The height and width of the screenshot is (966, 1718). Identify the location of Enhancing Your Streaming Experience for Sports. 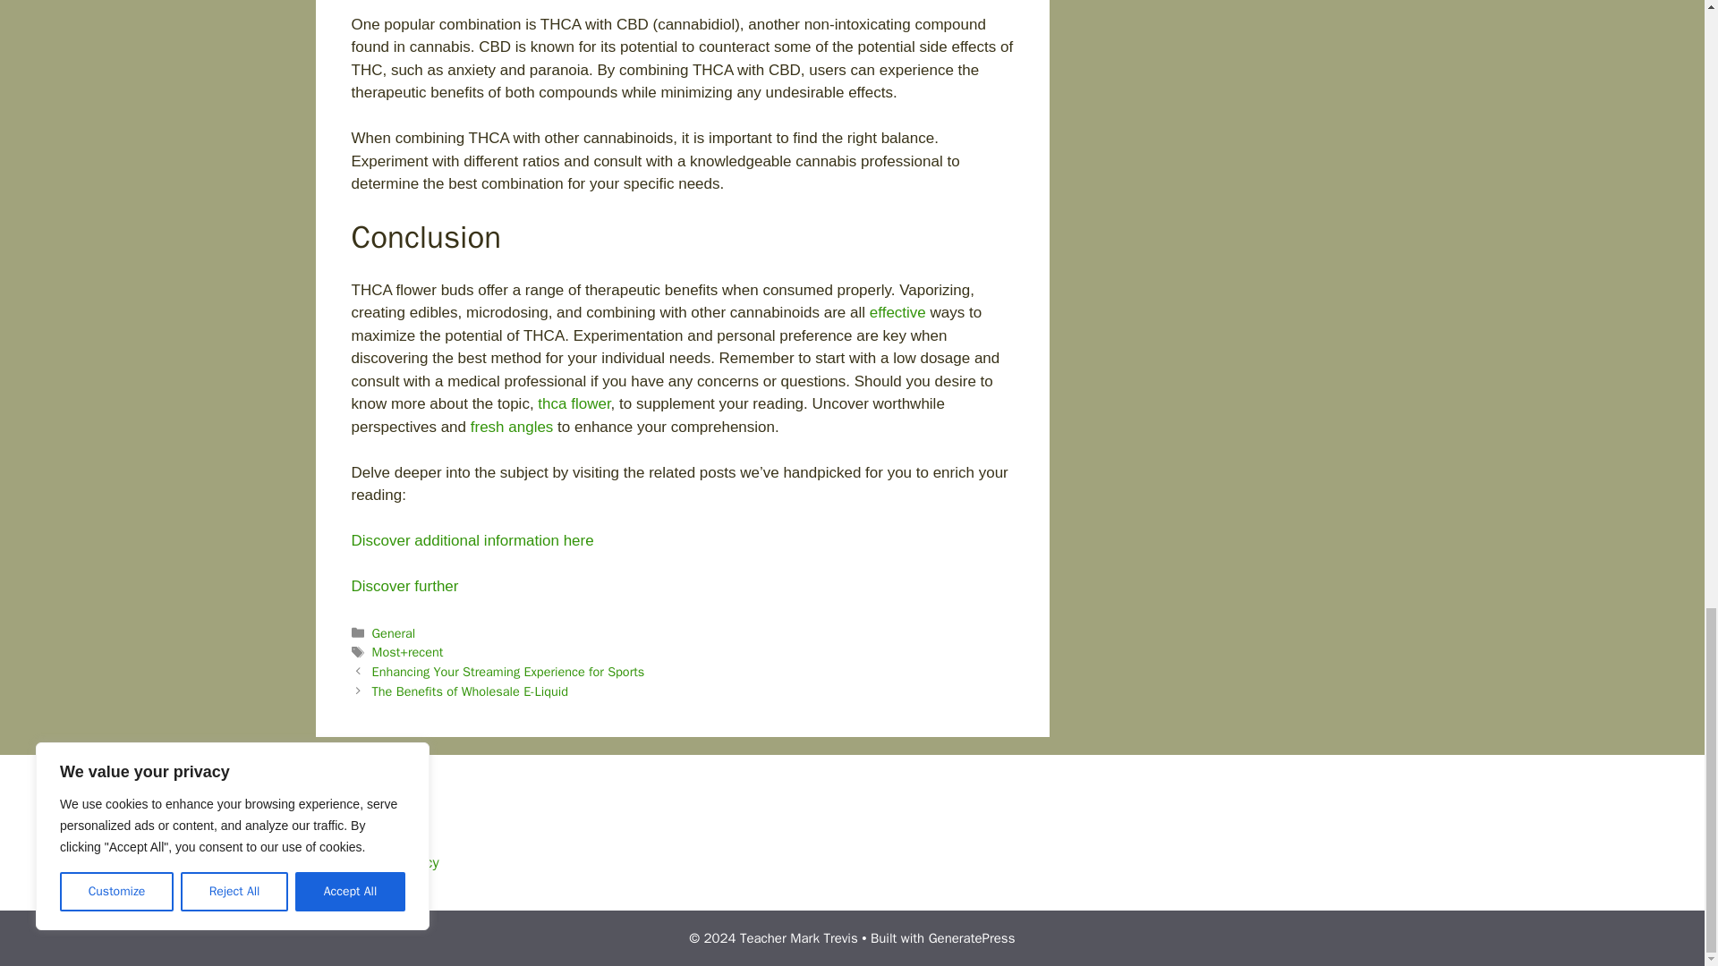
(508, 671).